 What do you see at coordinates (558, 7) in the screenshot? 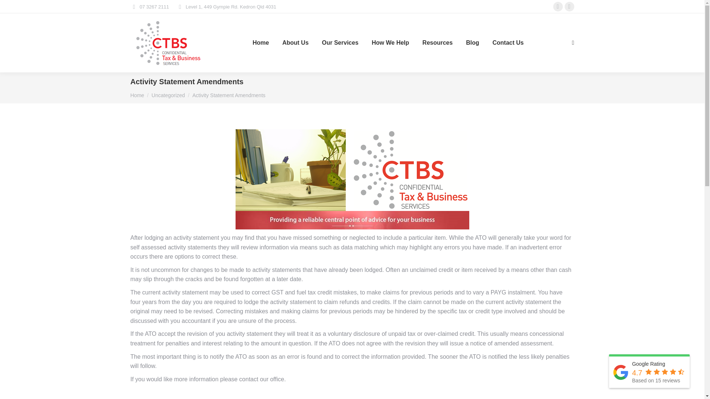
I see `Facebook page opens in new window` at bounding box center [558, 7].